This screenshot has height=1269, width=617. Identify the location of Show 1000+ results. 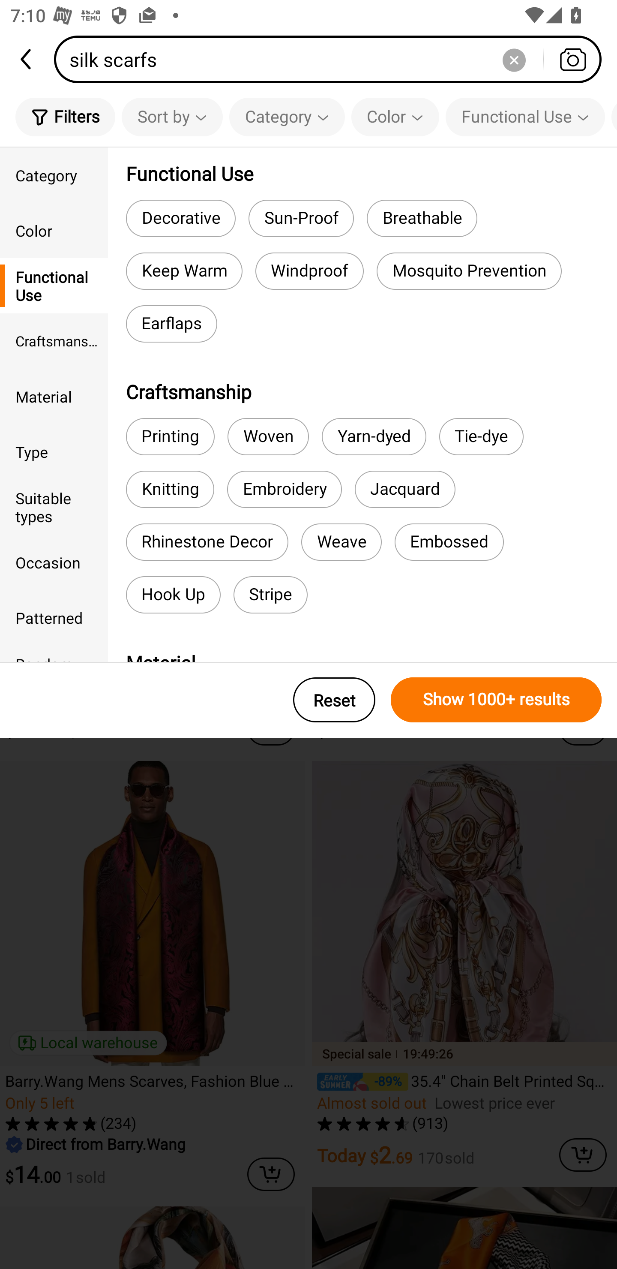
(496, 700).